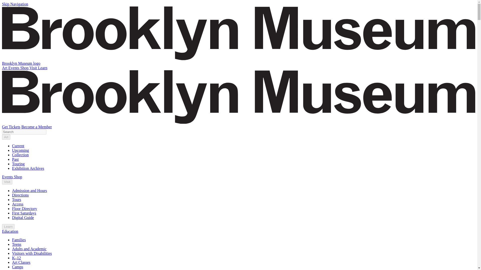 The height and width of the screenshot is (270, 481). I want to click on Shop, so click(25, 68).